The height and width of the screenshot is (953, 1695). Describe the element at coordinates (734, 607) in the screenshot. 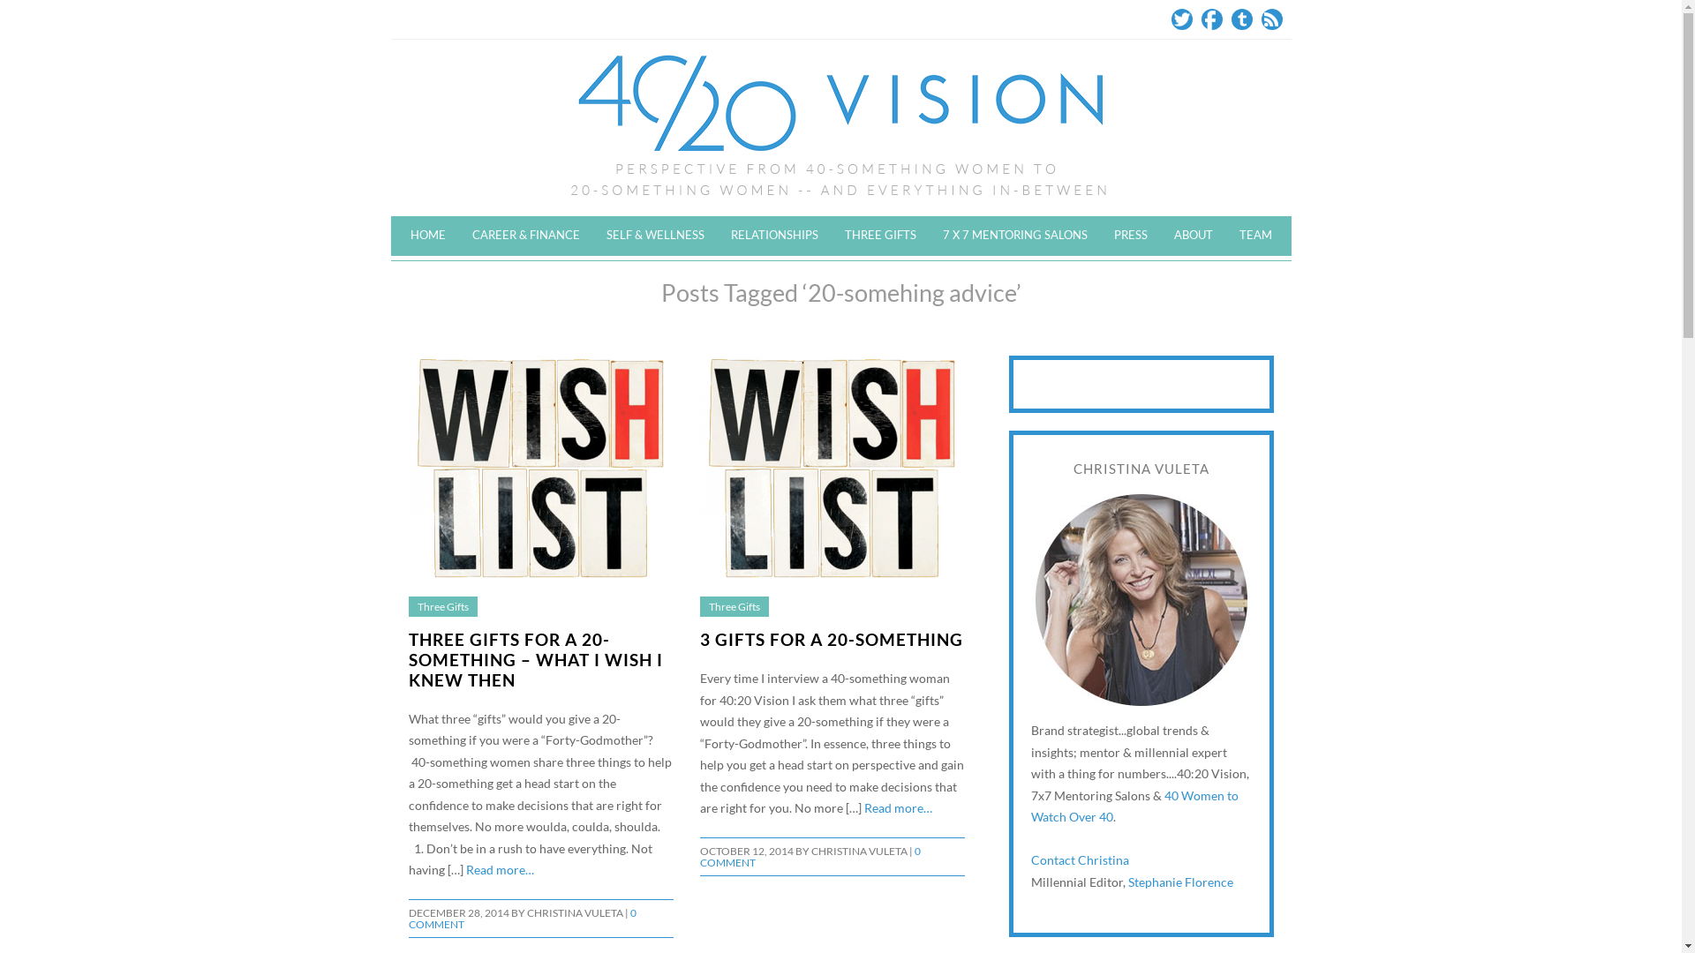

I see `Three Gifts` at that location.